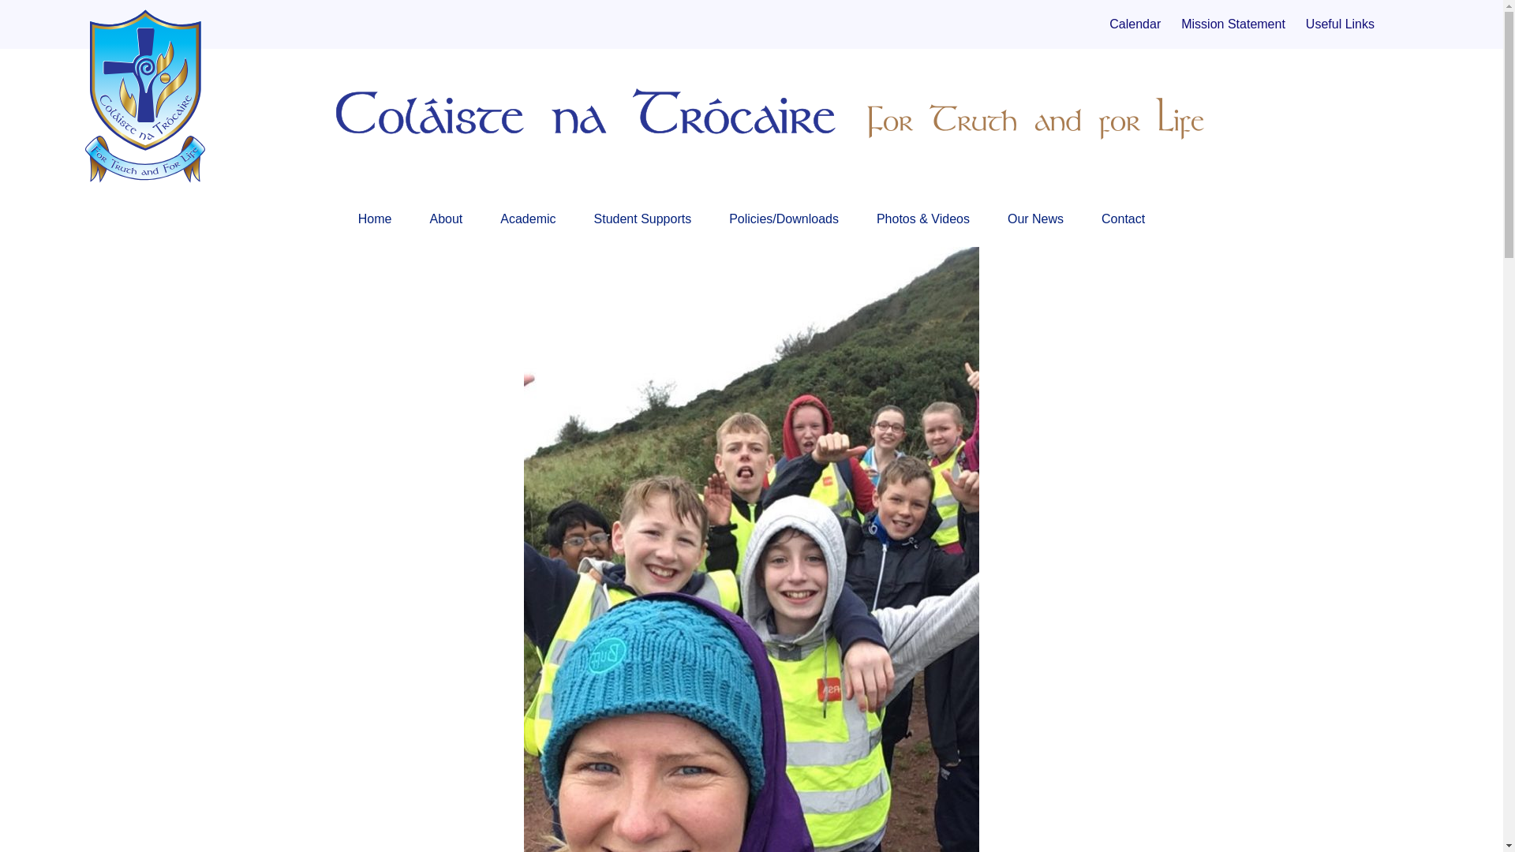  I want to click on Calendar, so click(1135, 24).